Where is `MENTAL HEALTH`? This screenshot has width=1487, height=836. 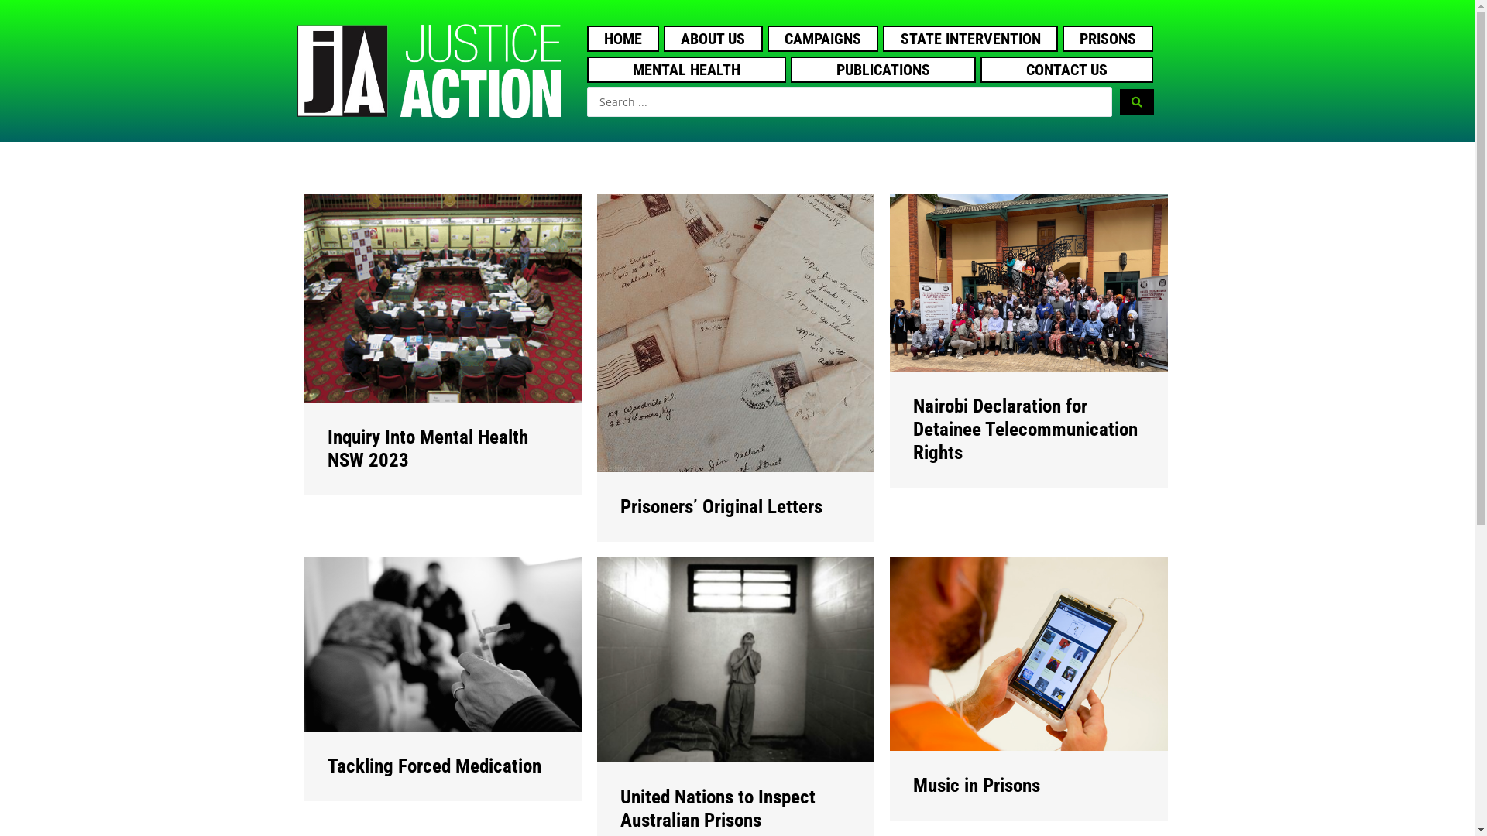
MENTAL HEALTH is located at coordinates (686, 70).